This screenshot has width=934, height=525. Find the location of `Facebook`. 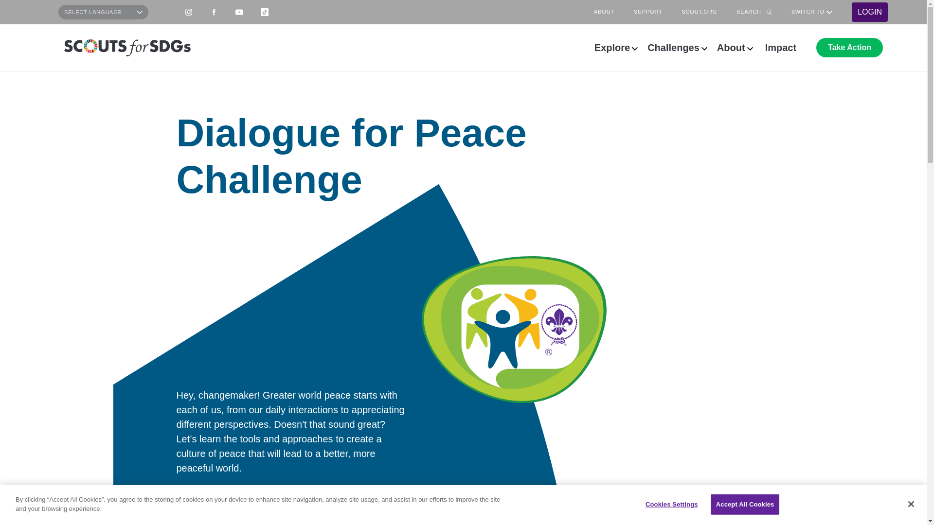

Facebook is located at coordinates (214, 12).